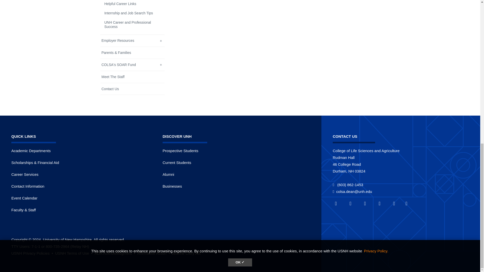 This screenshot has width=484, height=272. Describe the element at coordinates (28, 186) in the screenshot. I see `Dean's Office` at that location.